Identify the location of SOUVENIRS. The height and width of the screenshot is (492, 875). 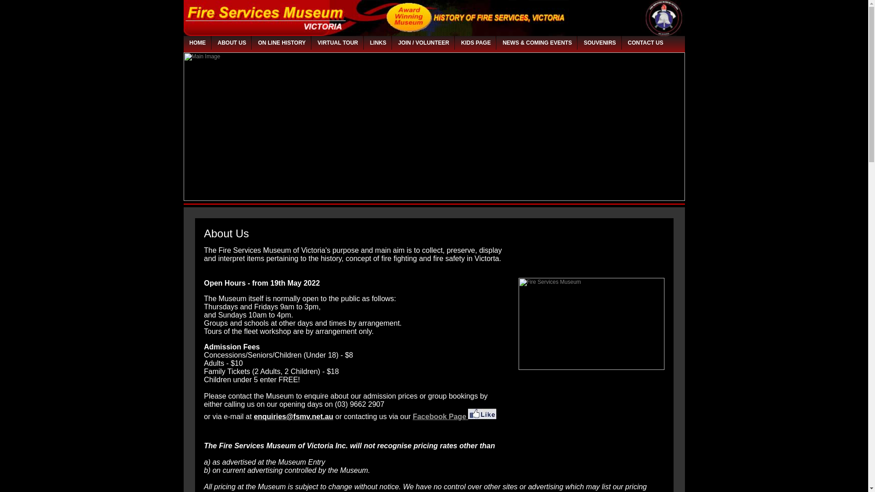
(600, 43).